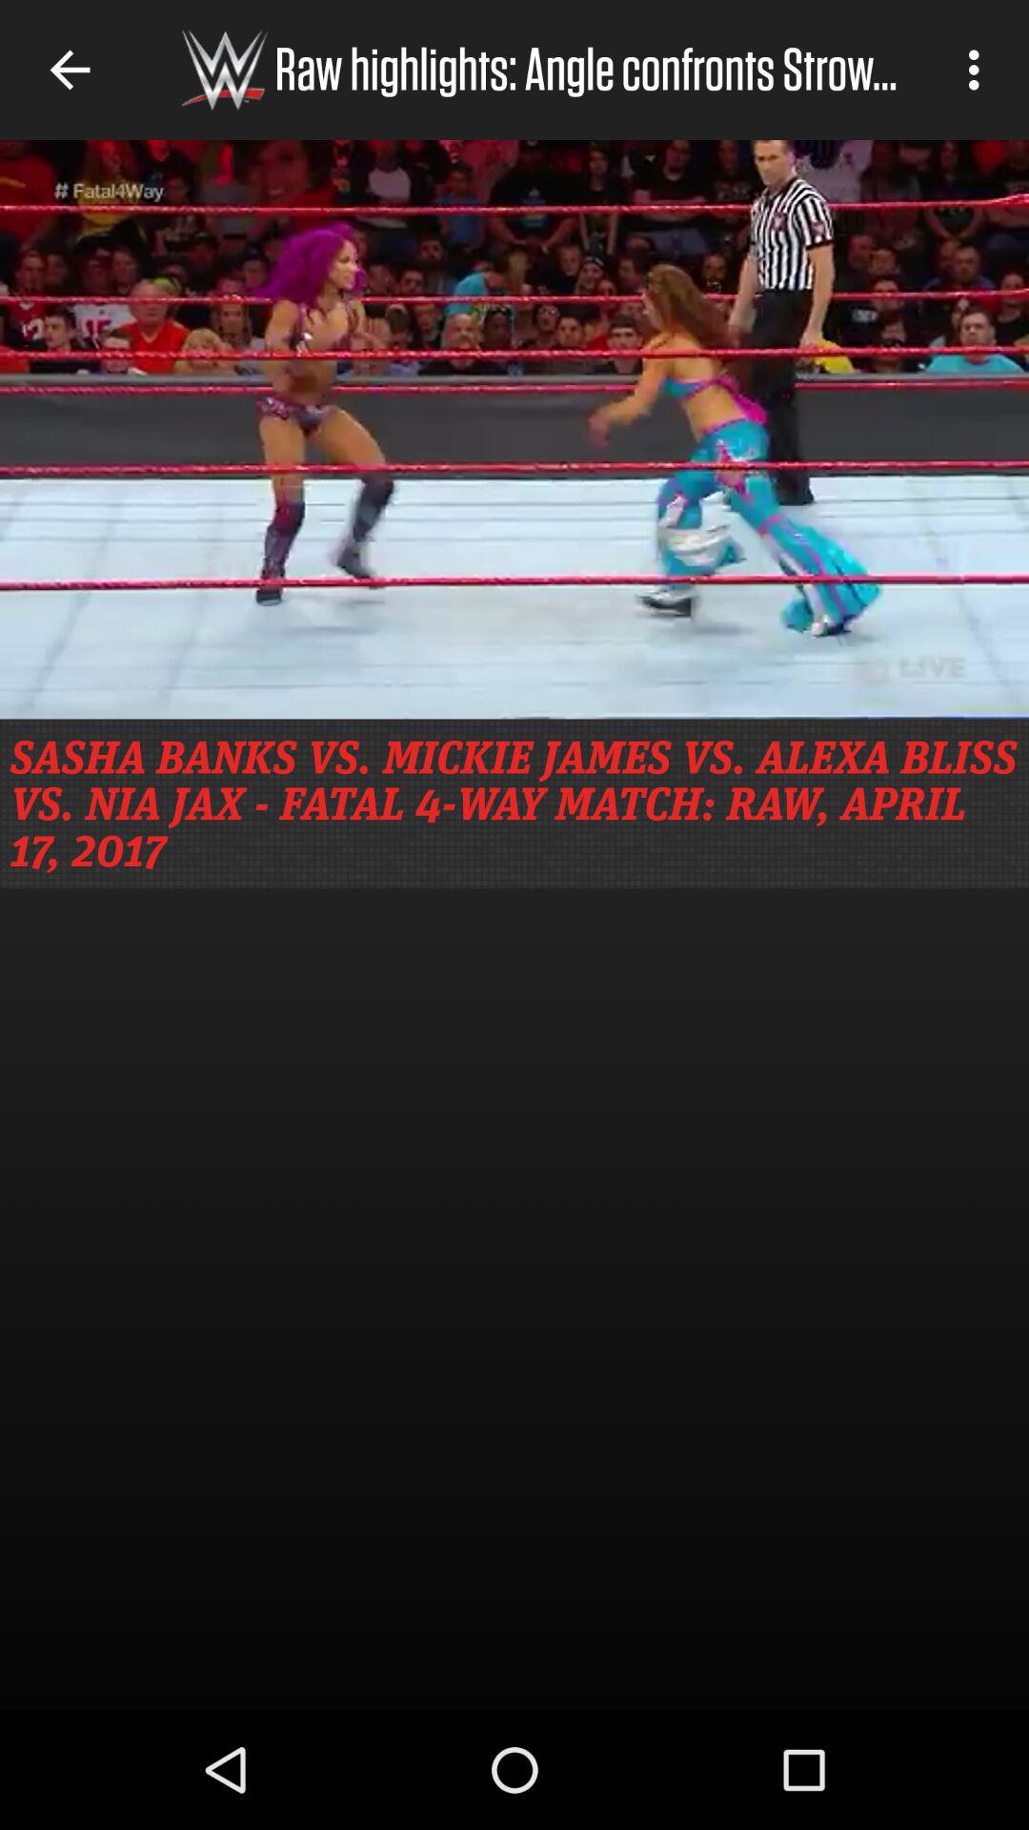 The width and height of the screenshot is (1029, 1830). Describe the element at coordinates (514, 429) in the screenshot. I see `angle confronts strow` at that location.